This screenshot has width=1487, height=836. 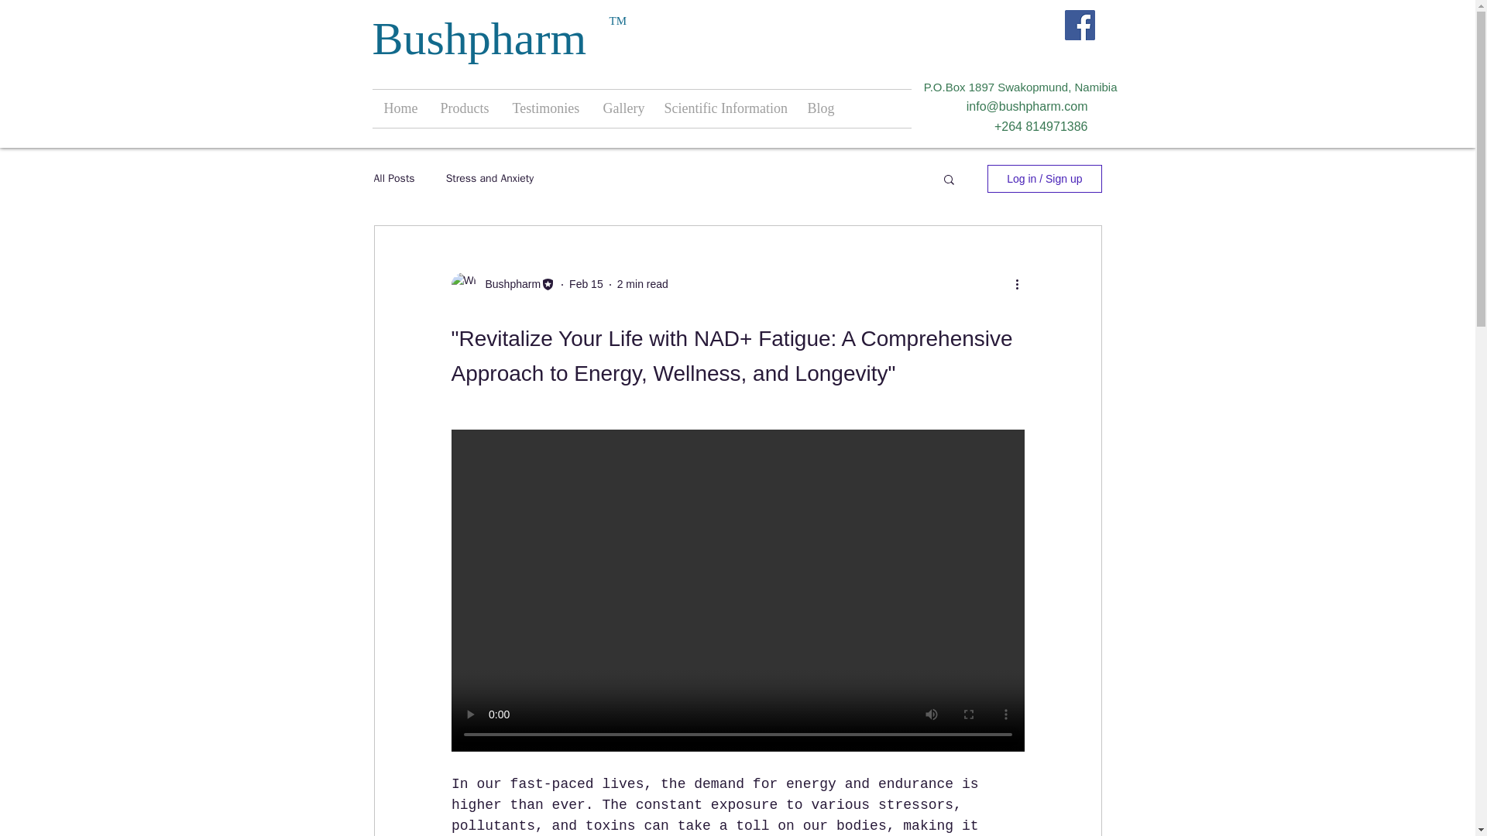 What do you see at coordinates (586, 283) in the screenshot?
I see `Feb 15` at bounding box center [586, 283].